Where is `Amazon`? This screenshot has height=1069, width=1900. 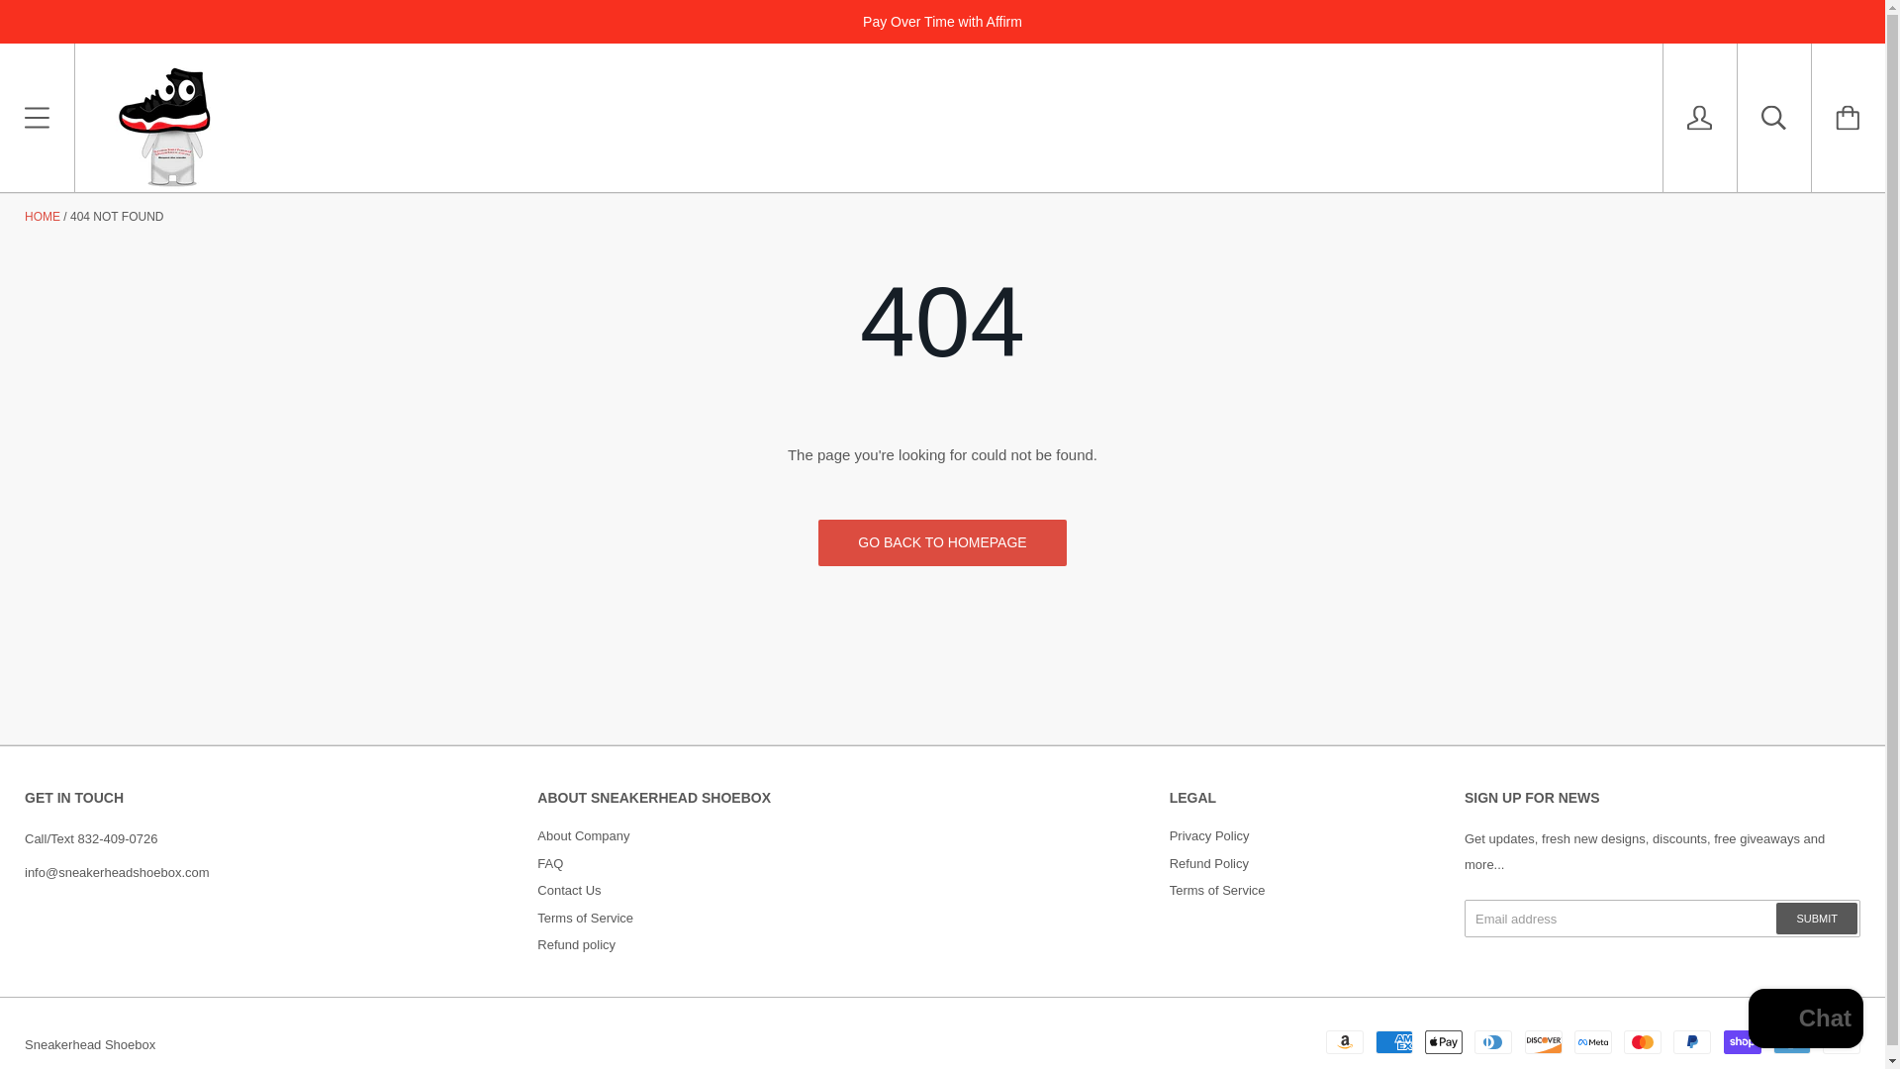
Amazon is located at coordinates (1345, 1041).